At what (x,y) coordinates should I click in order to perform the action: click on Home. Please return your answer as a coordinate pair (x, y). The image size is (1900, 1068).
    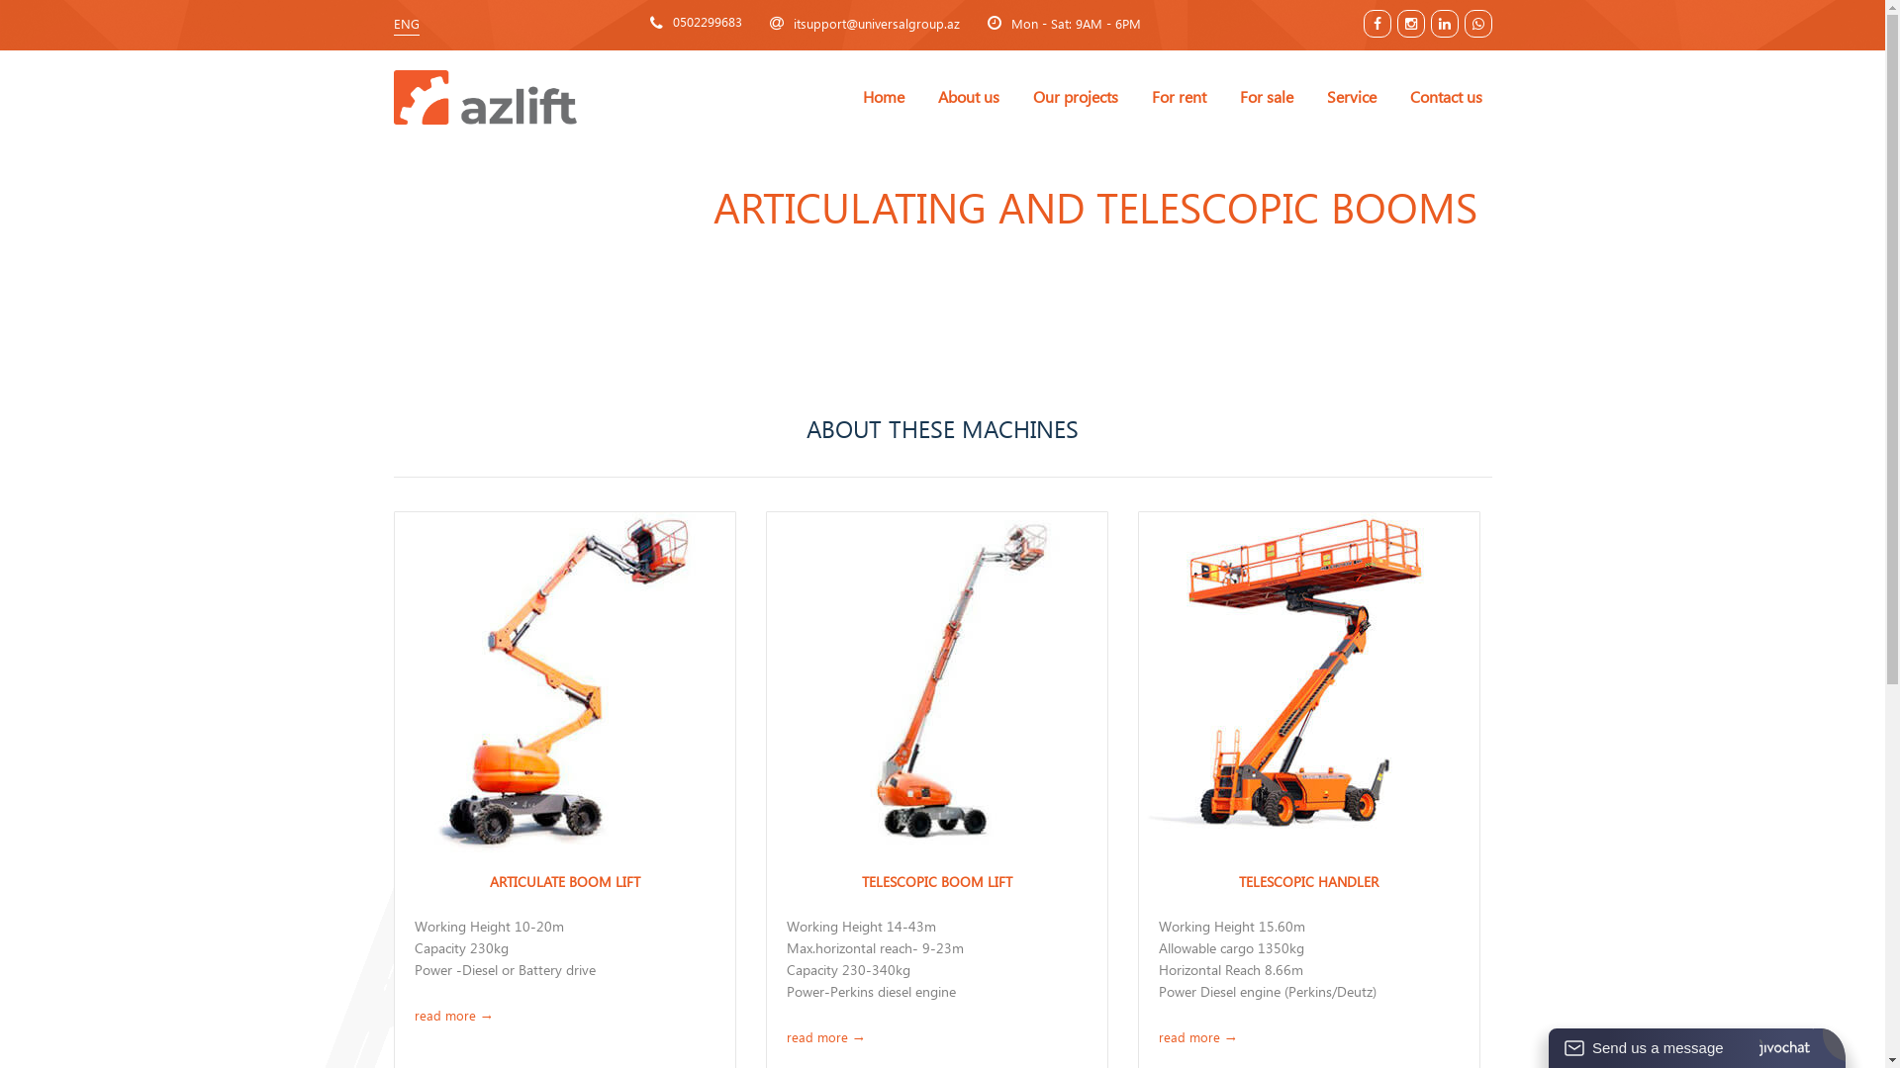
    Looking at the image, I should click on (884, 97).